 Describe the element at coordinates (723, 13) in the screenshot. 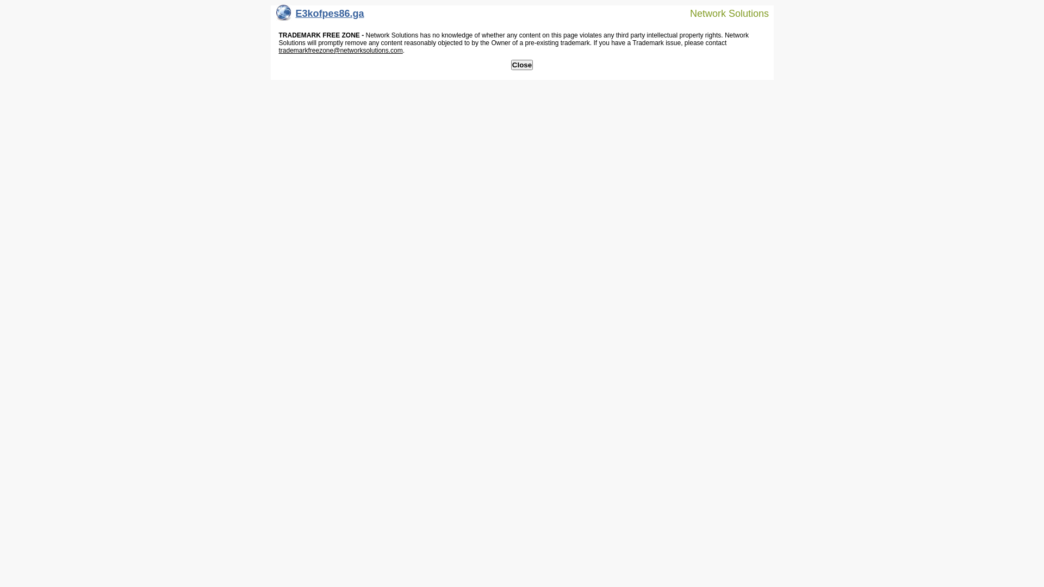

I see `Network Solutions` at that location.